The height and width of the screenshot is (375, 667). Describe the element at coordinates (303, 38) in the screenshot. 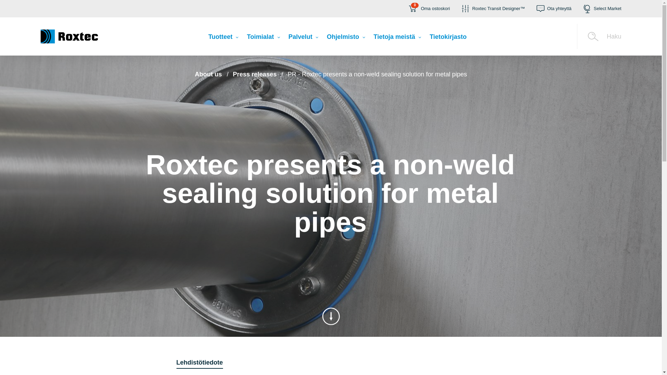

I see `Select Market` at that location.